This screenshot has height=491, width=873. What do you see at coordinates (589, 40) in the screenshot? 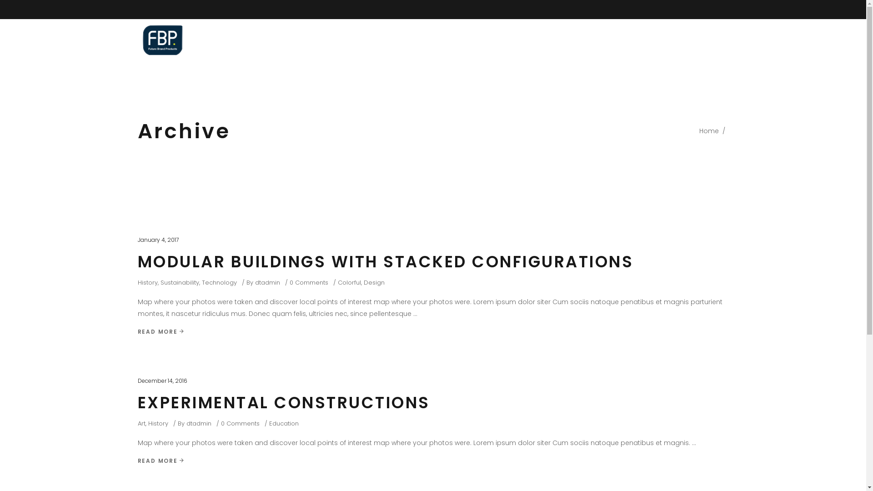
I see `Home` at bounding box center [589, 40].